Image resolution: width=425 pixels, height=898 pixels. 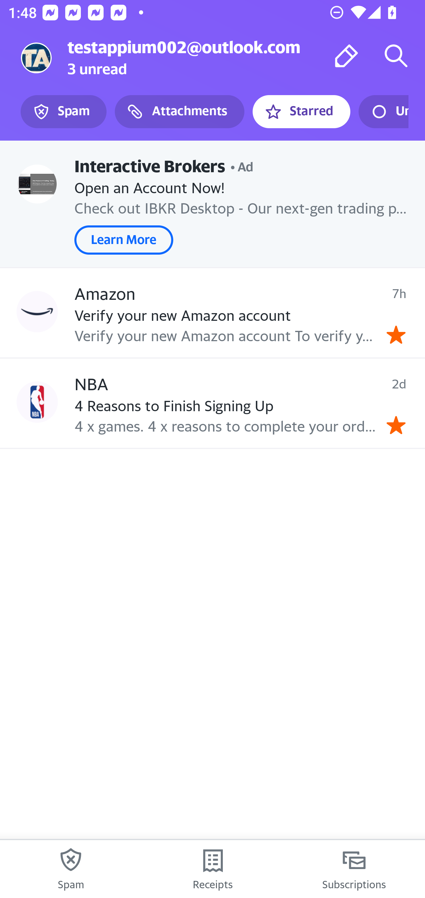 I want to click on Spam, so click(x=64, y=112).